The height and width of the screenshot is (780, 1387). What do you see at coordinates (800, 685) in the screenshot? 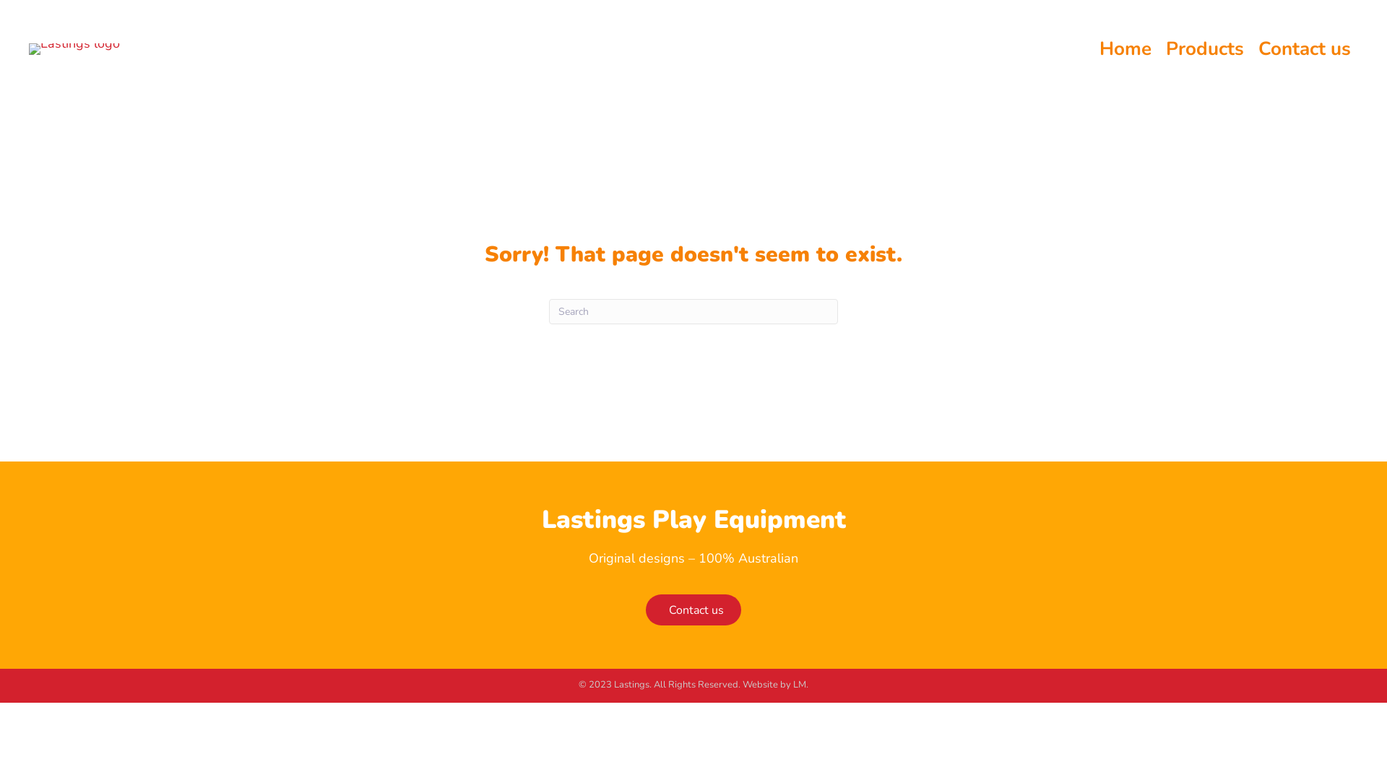
I see `LM` at bounding box center [800, 685].